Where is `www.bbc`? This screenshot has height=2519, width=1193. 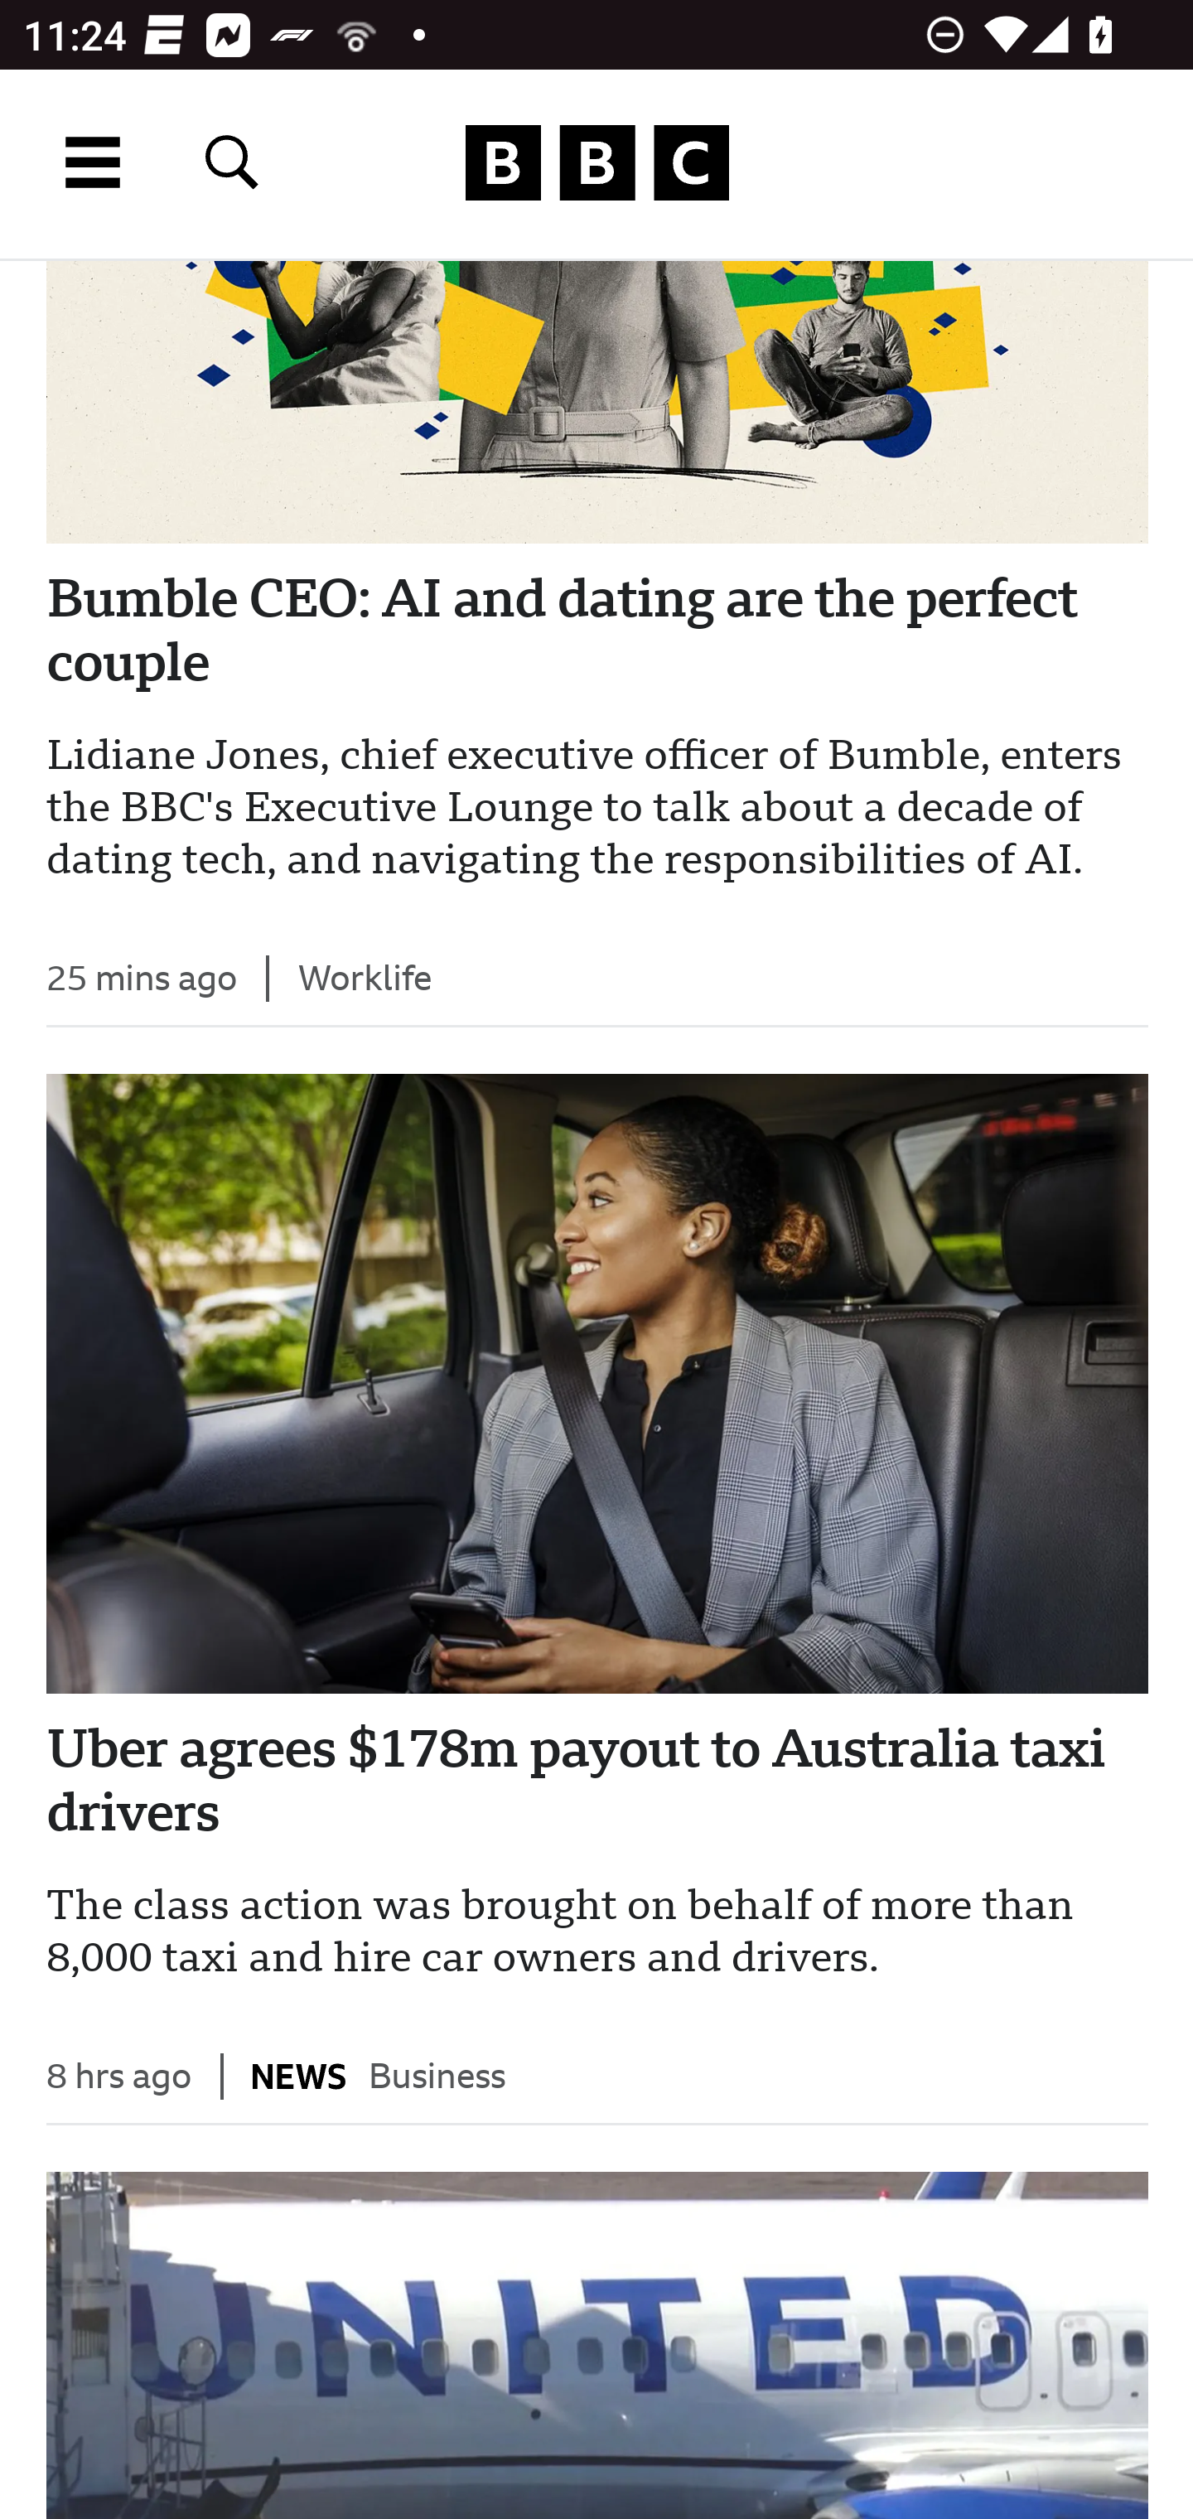
www.bbc is located at coordinates (596, 163).